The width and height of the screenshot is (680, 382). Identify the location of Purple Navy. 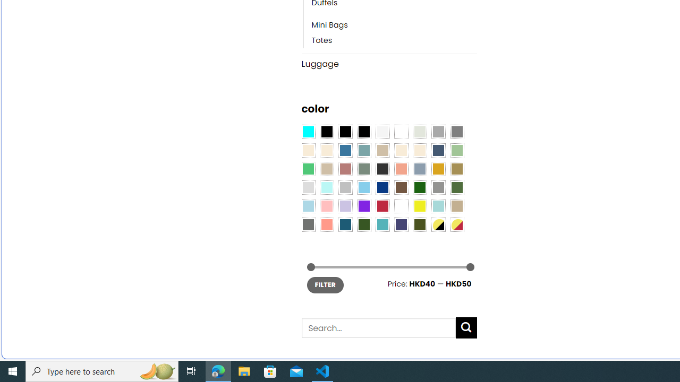
(401, 225).